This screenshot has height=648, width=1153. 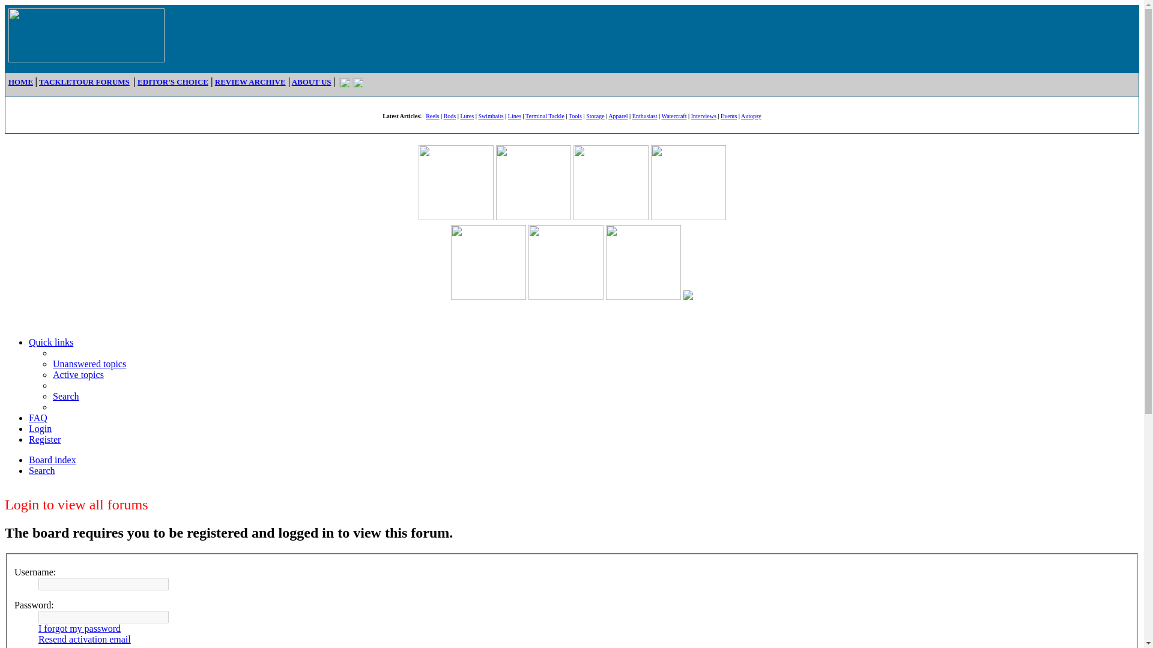 I want to click on FAQ, so click(x=38, y=418).